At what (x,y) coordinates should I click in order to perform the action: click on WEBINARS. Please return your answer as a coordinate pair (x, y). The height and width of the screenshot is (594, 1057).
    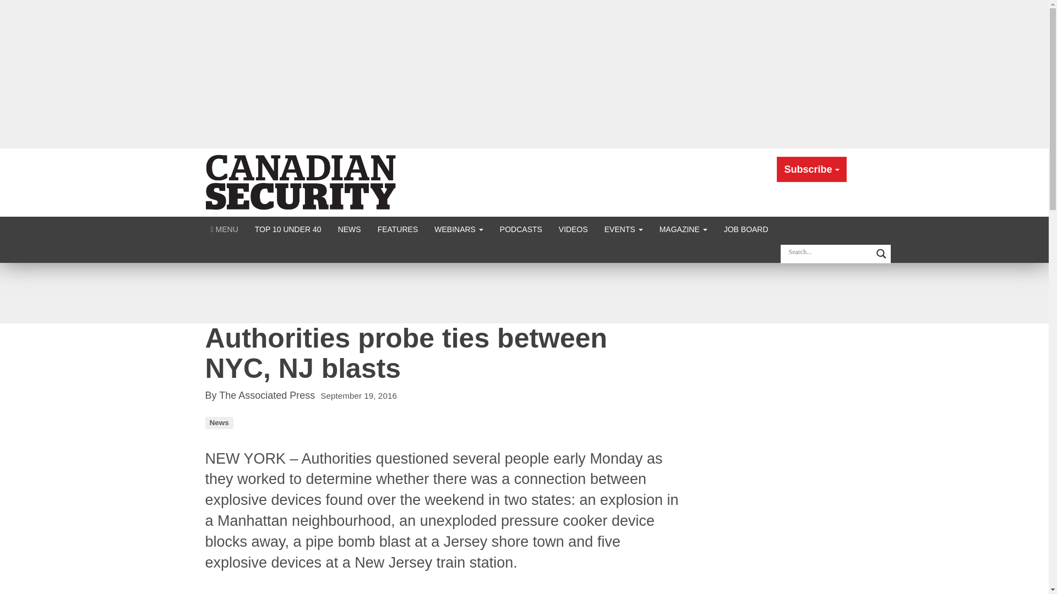
    Looking at the image, I should click on (458, 229).